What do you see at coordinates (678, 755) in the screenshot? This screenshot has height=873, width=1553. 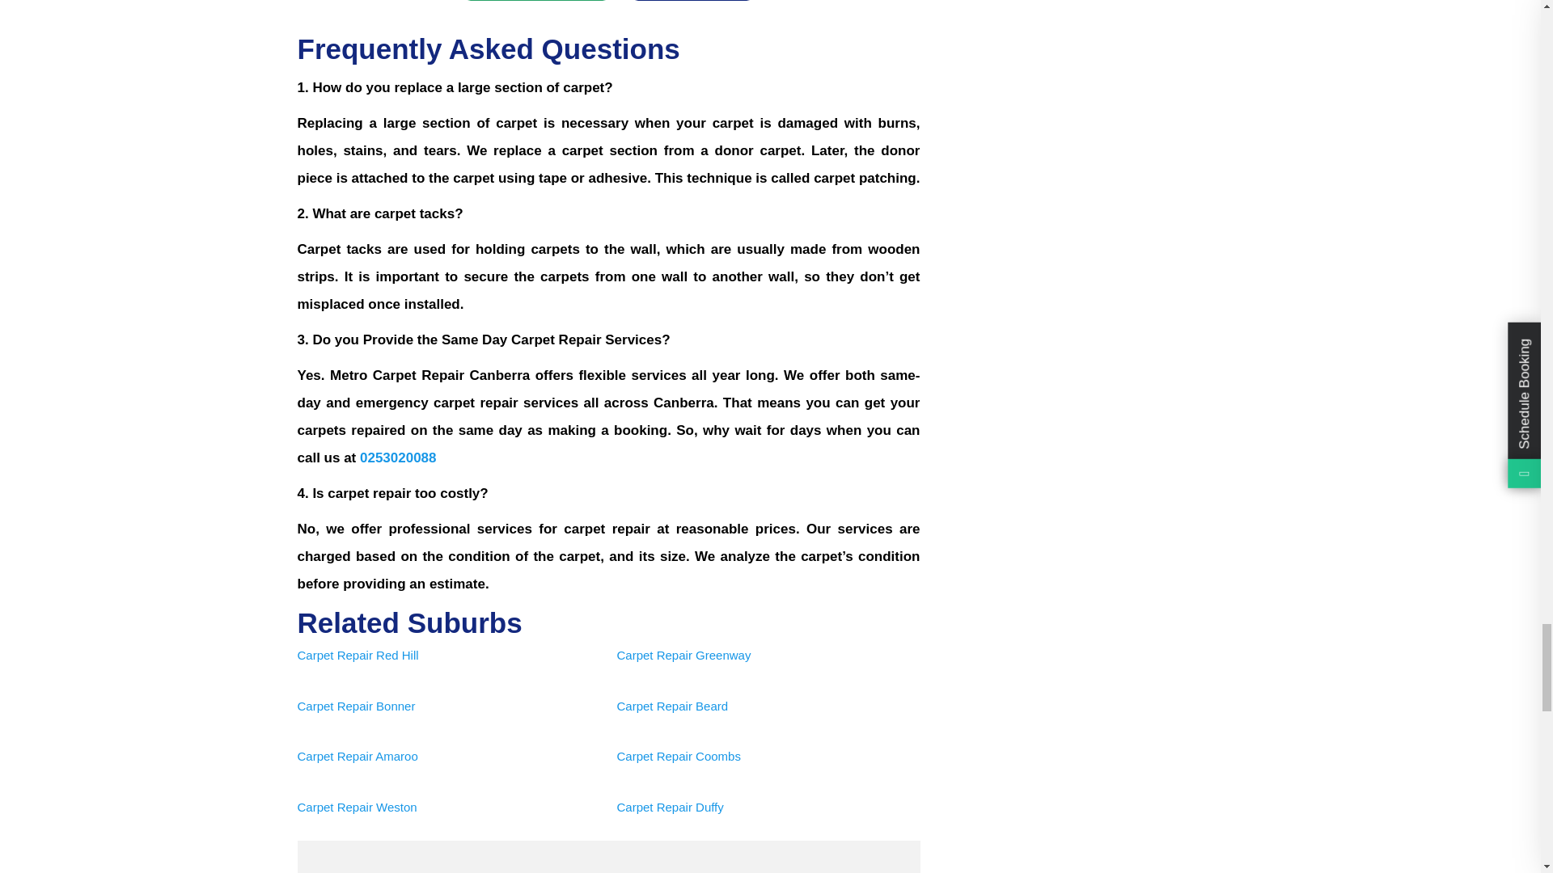 I see `Carpet Repair Coombs` at bounding box center [678, 755].